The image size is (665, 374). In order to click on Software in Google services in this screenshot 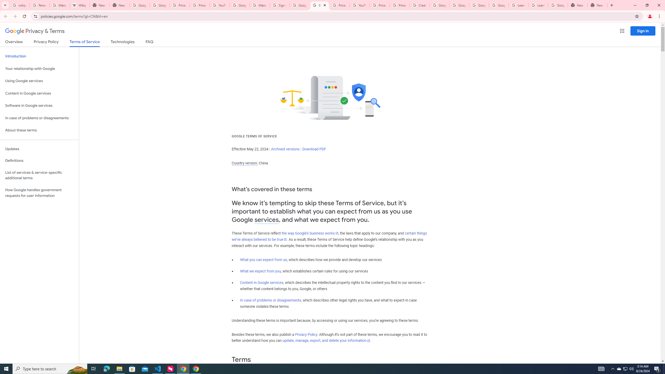, I will do `click(39, 105)`.